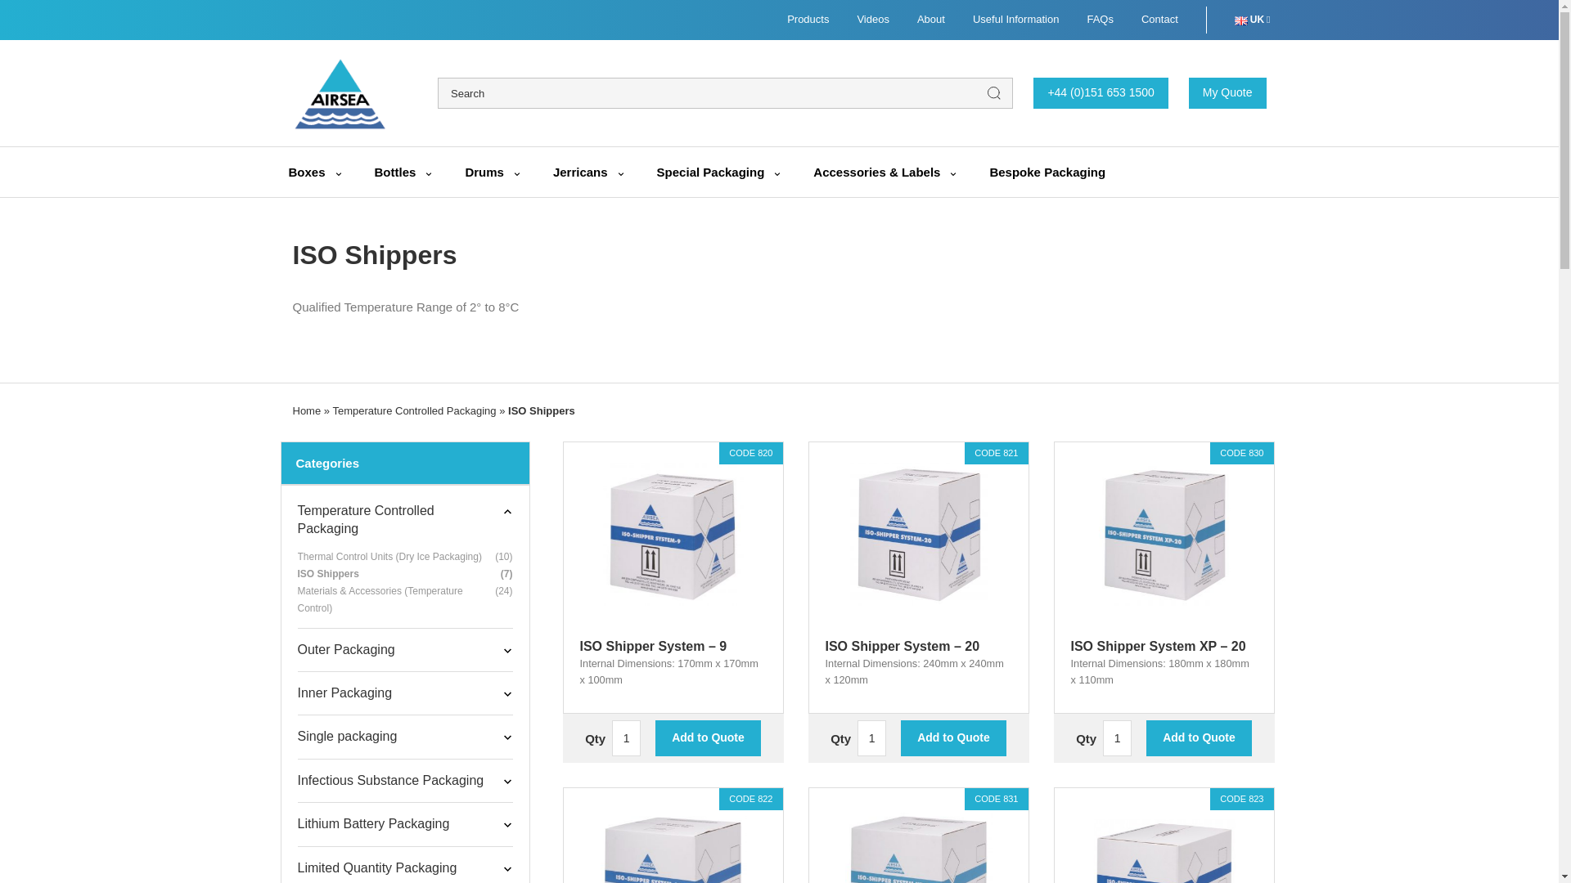 The width and height of the screenshot is (1571, 883). Describe the element at coordinates (808, 20) in the screenshot. I see `Products` at that location.